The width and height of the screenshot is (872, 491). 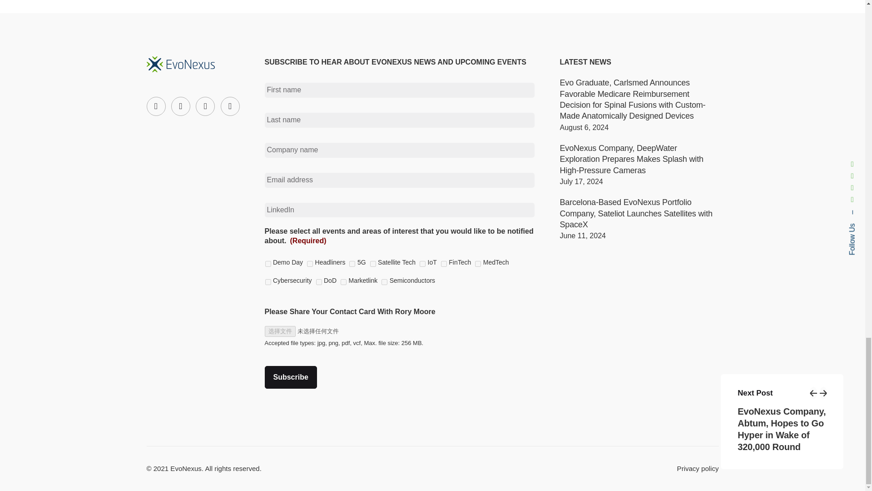 What do you see at coordinates (444, 264) in the screenshot?
I see `FinTech` at bounding box center [444, 264].